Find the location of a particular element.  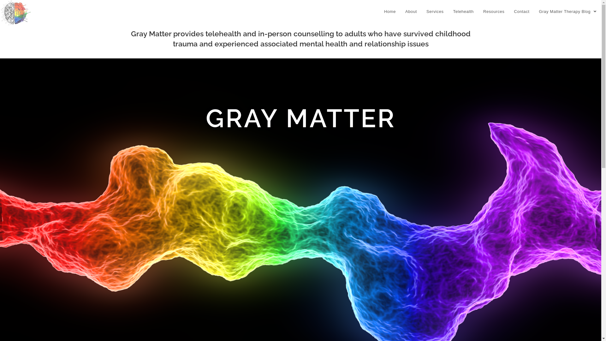

Services is located at coordinates (435, 12).